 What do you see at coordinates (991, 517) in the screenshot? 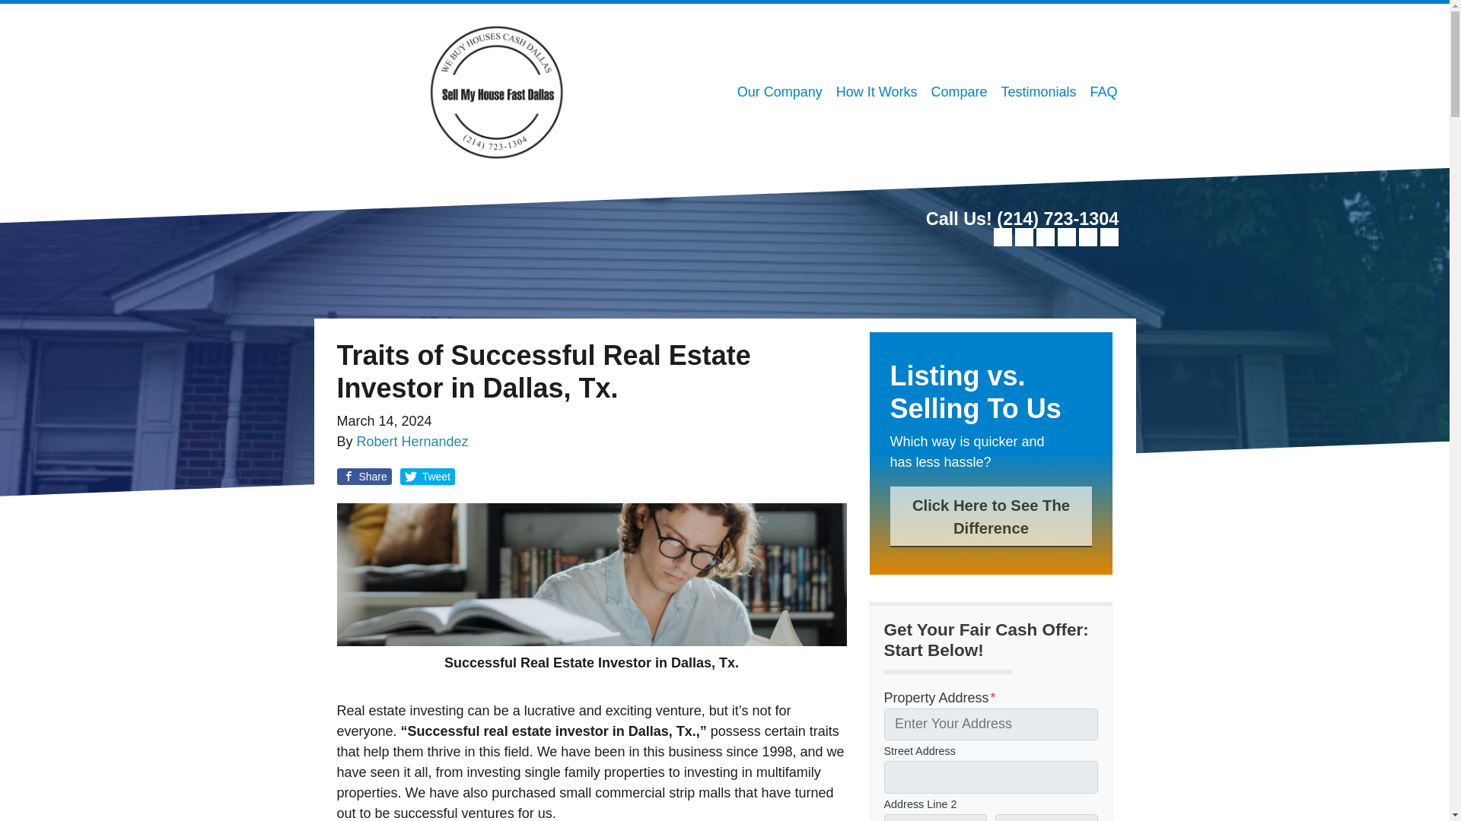
I see `Click Here to See The Difference` at bounding box center [991, 517].